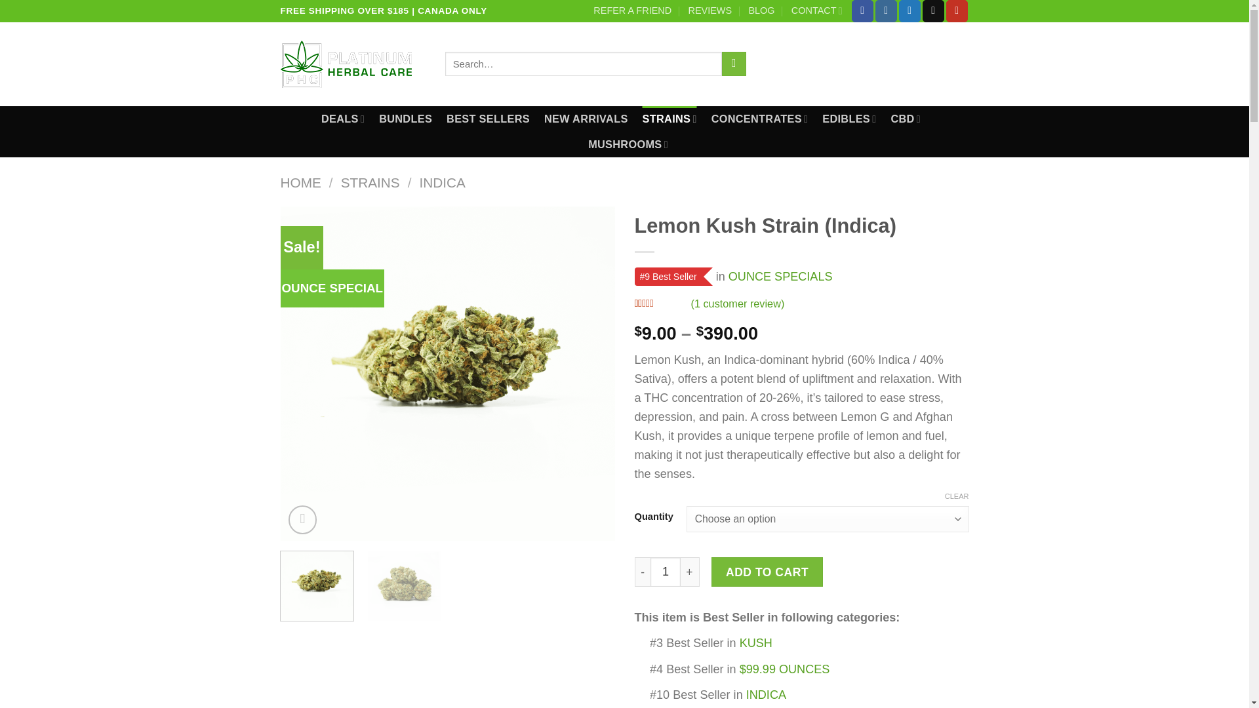 The width and height of the screenshot is (1259, 708). Describe the element at coordinates (759, 119) in the screenshot. I see `CONCENTRATES` at that location.